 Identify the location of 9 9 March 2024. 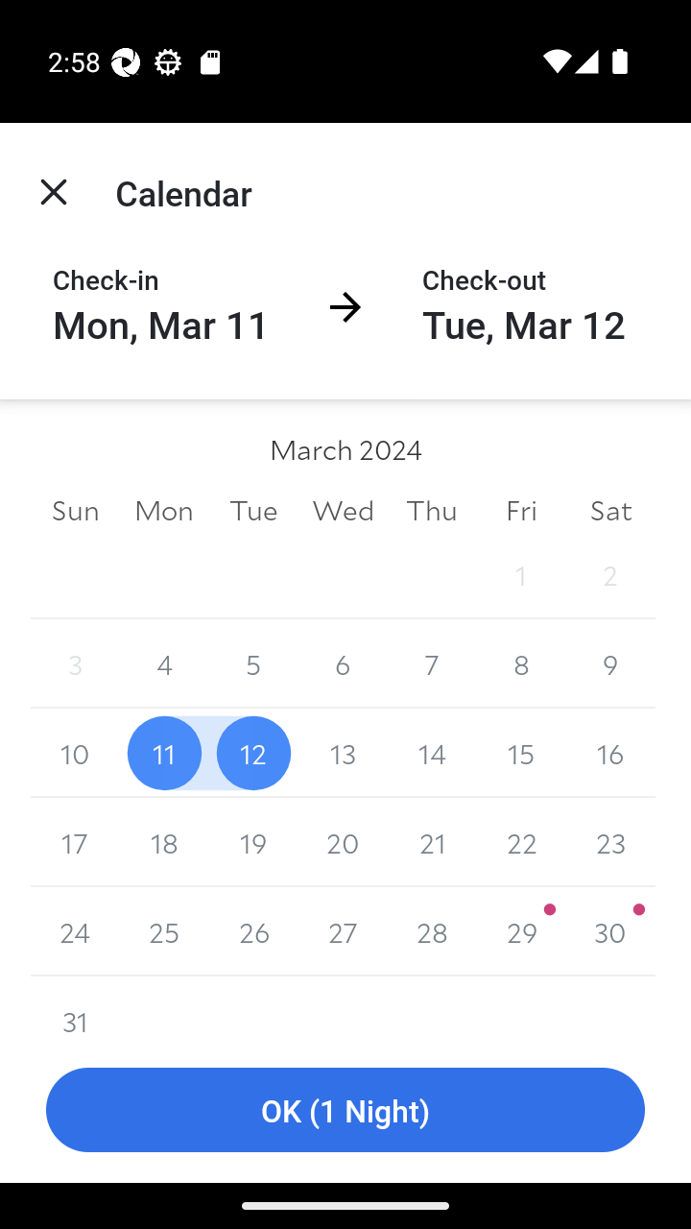
(610, 664).